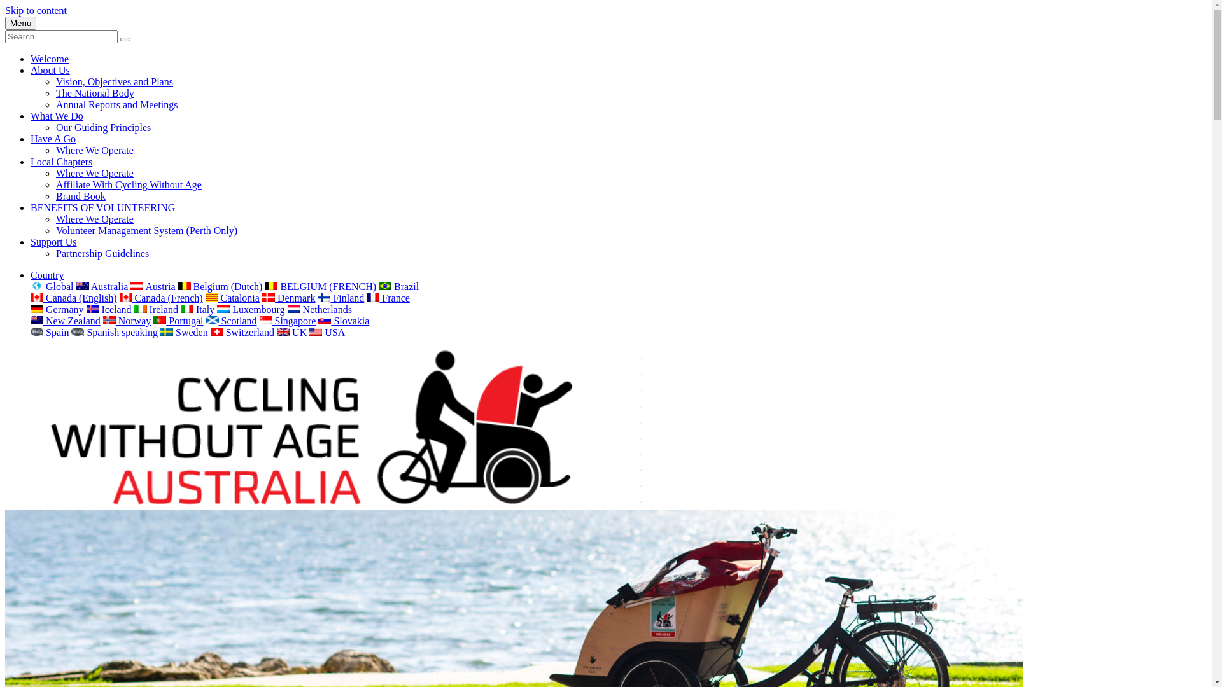  I want to click on  Sweden, so click(185, 332).